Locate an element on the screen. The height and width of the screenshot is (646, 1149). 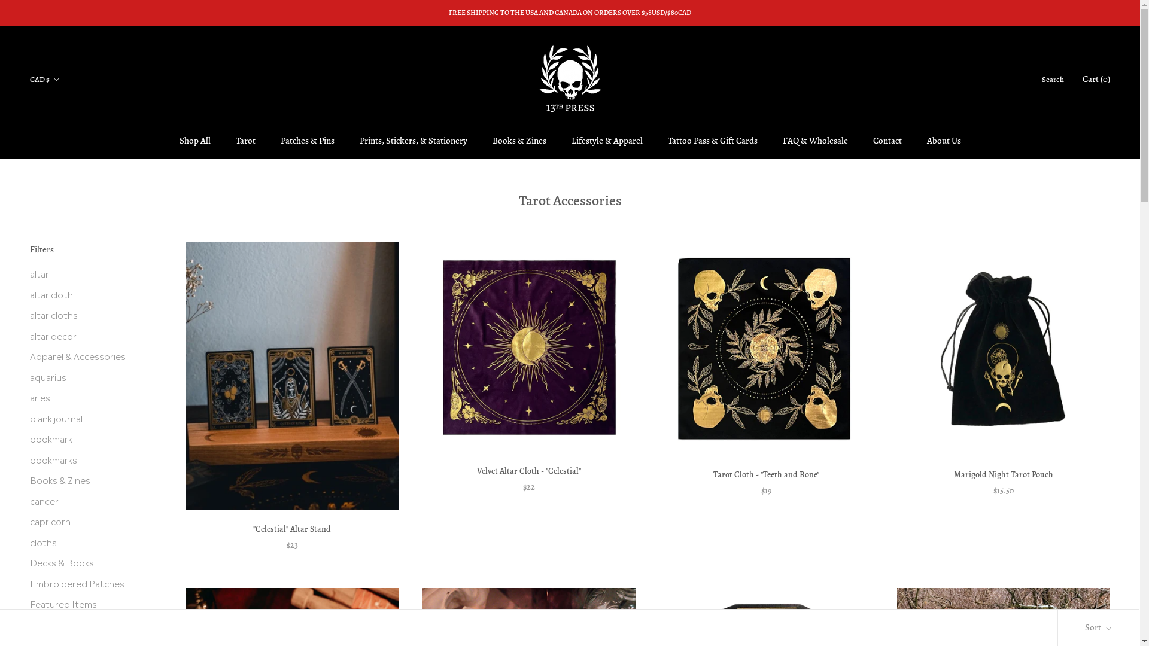
KRW is located at coordinates (62, 276).